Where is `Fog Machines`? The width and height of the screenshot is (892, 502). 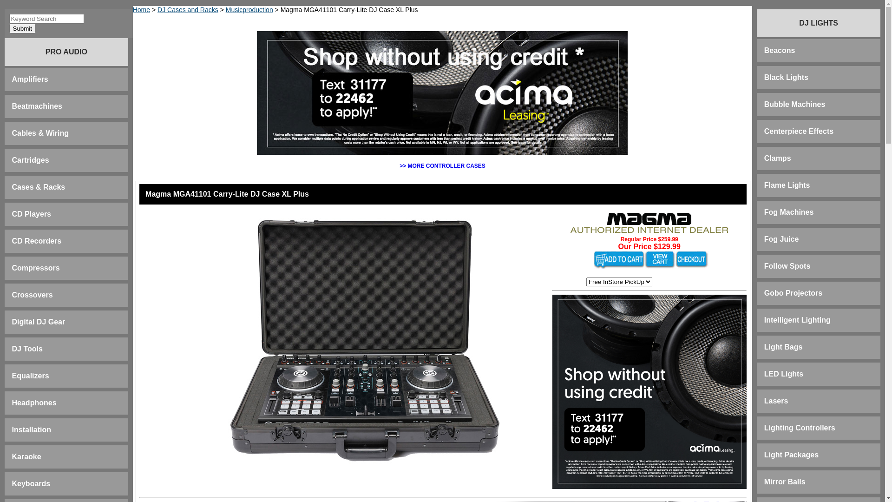 Fog Machines is located at coordinates (789, 212).